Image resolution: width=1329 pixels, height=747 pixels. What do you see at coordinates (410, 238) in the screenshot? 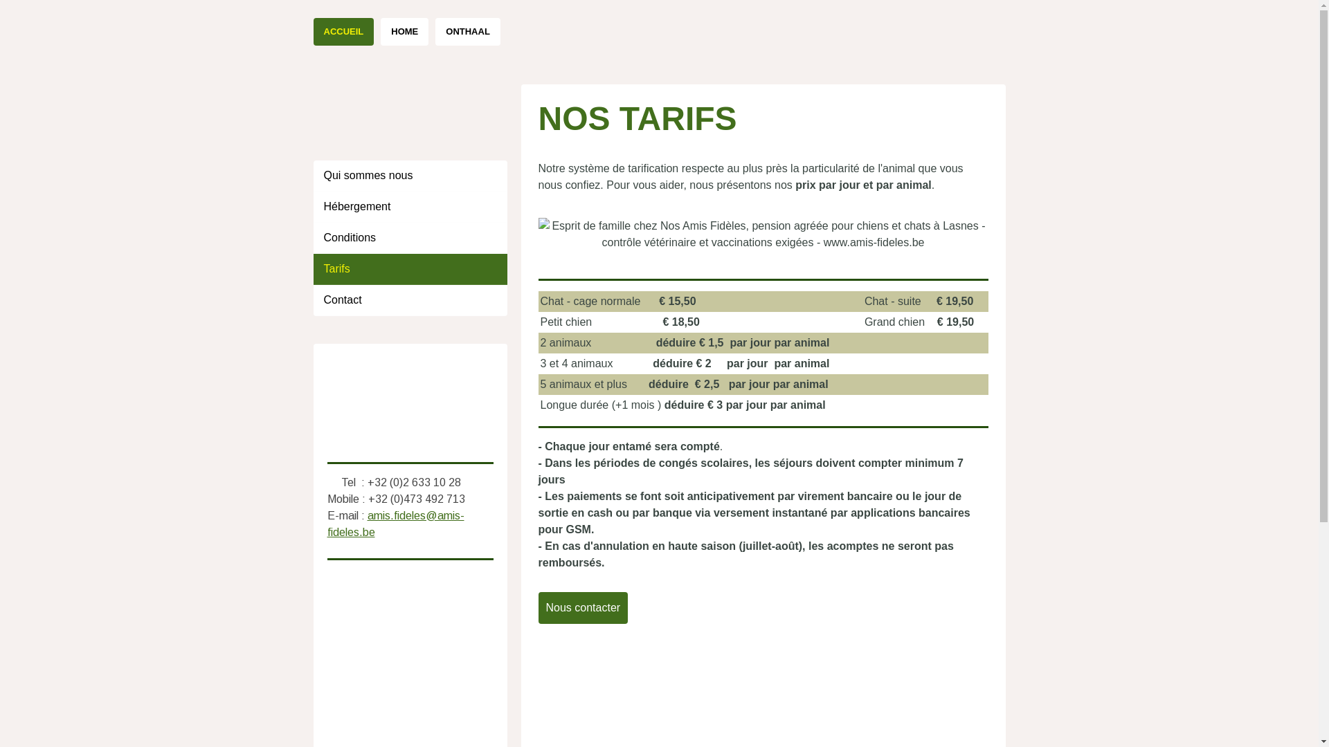
I see `Conditions` at bounding box center [410, 238].